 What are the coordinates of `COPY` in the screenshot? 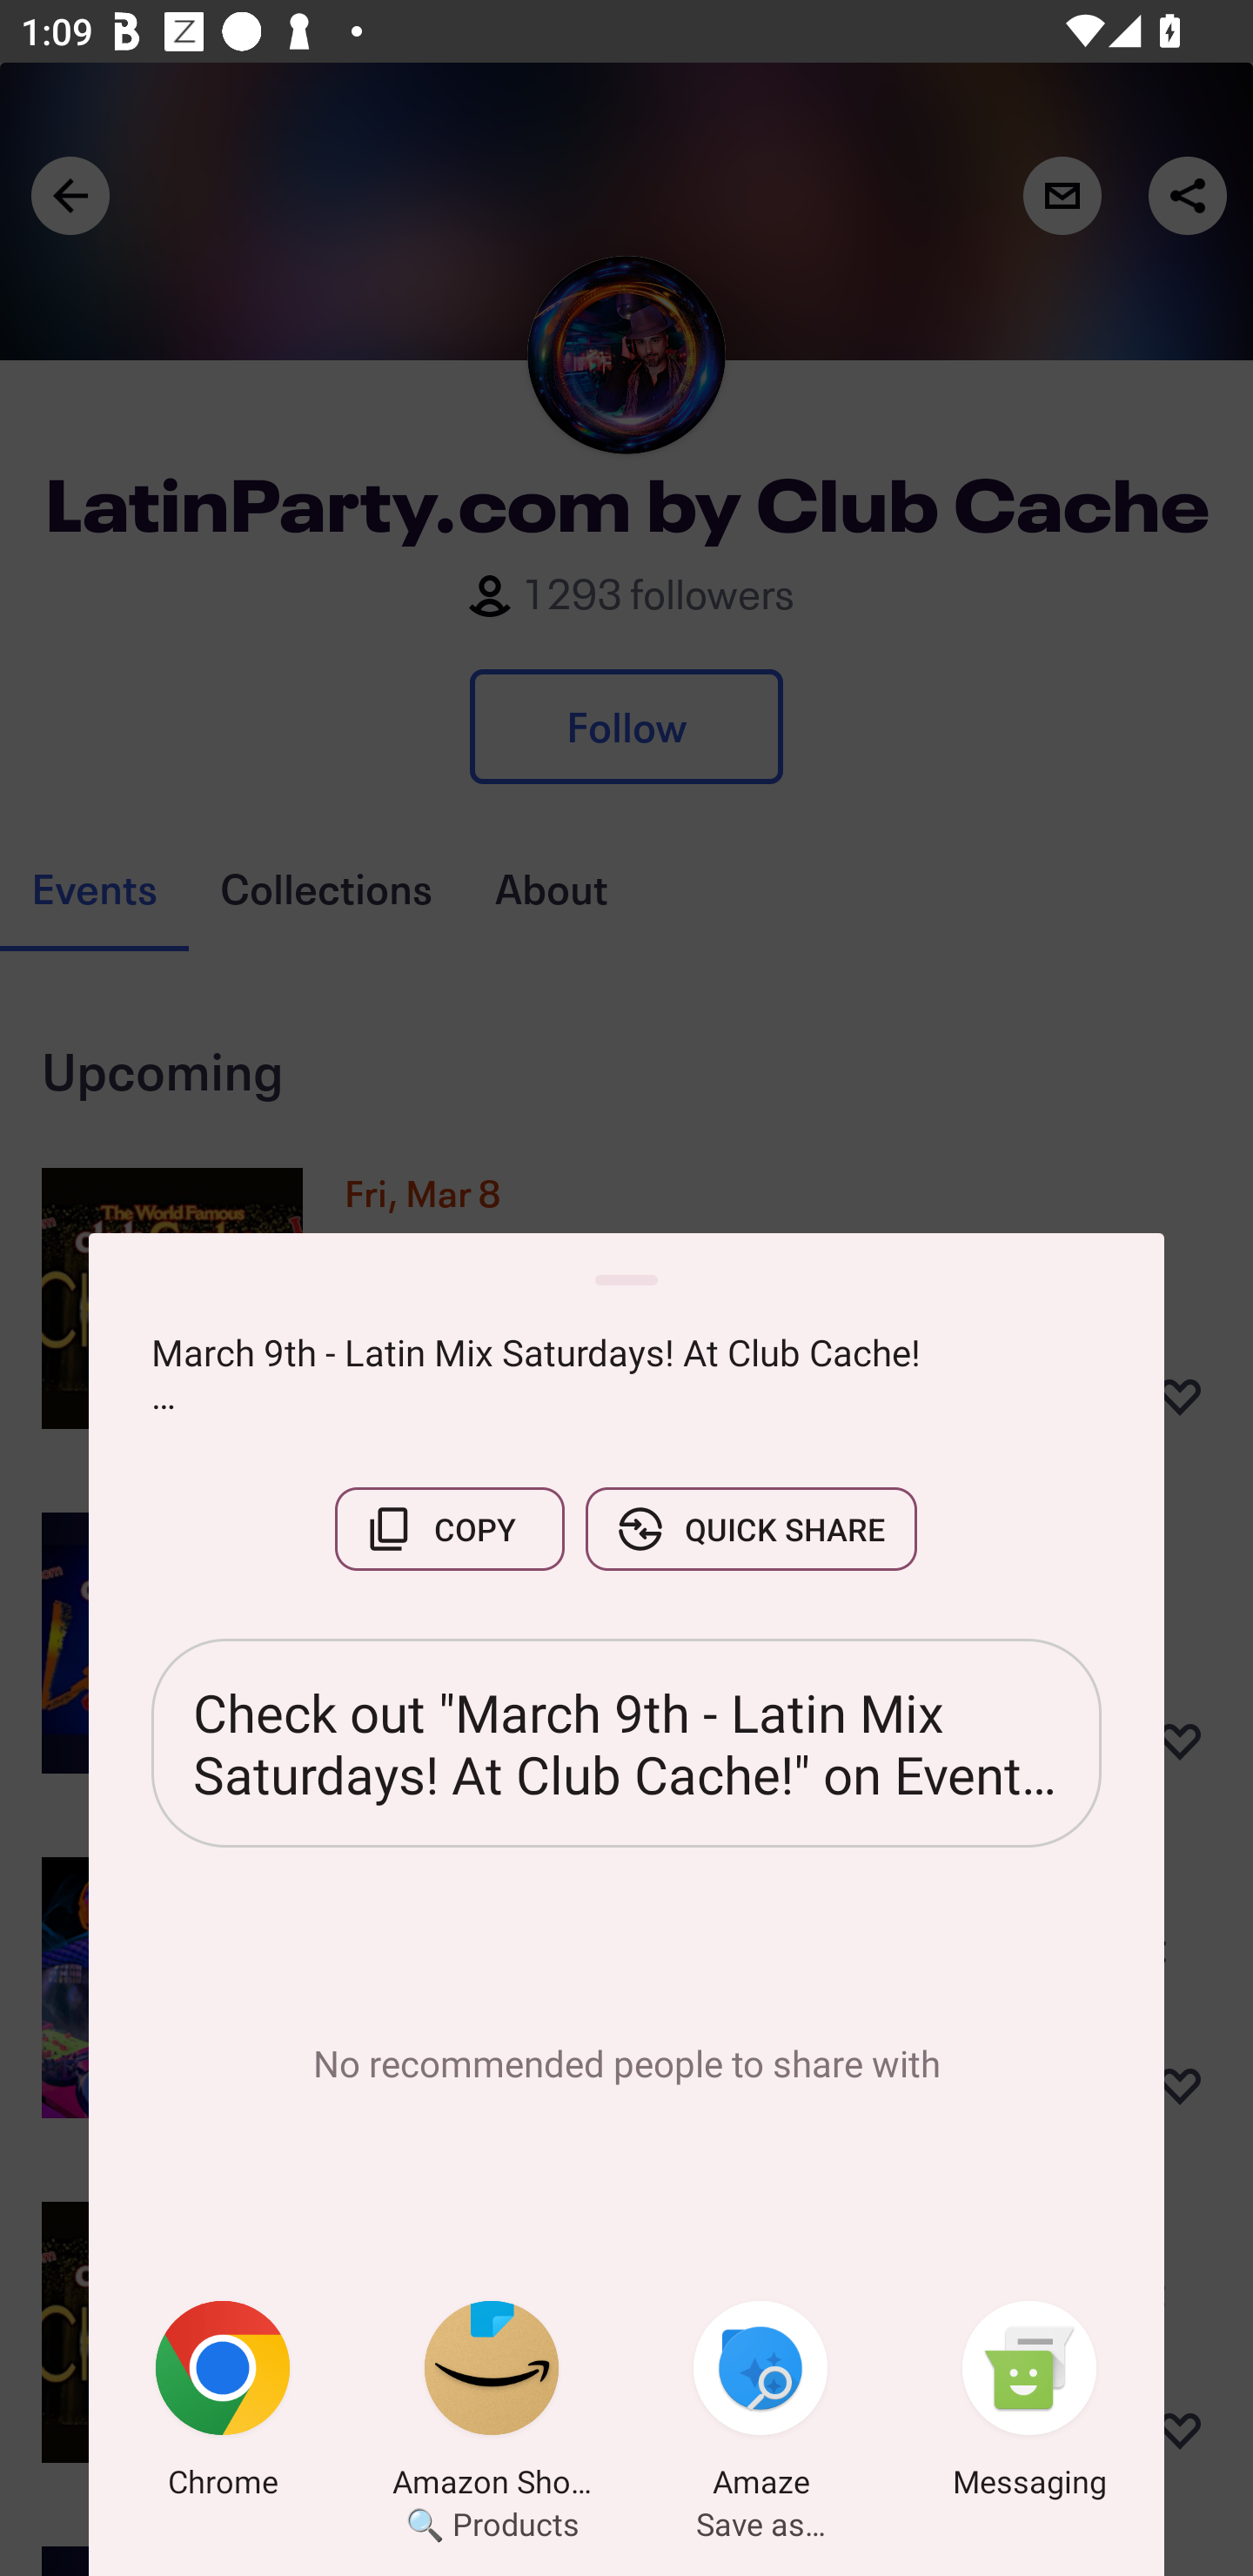 It's located at (449, 1528).